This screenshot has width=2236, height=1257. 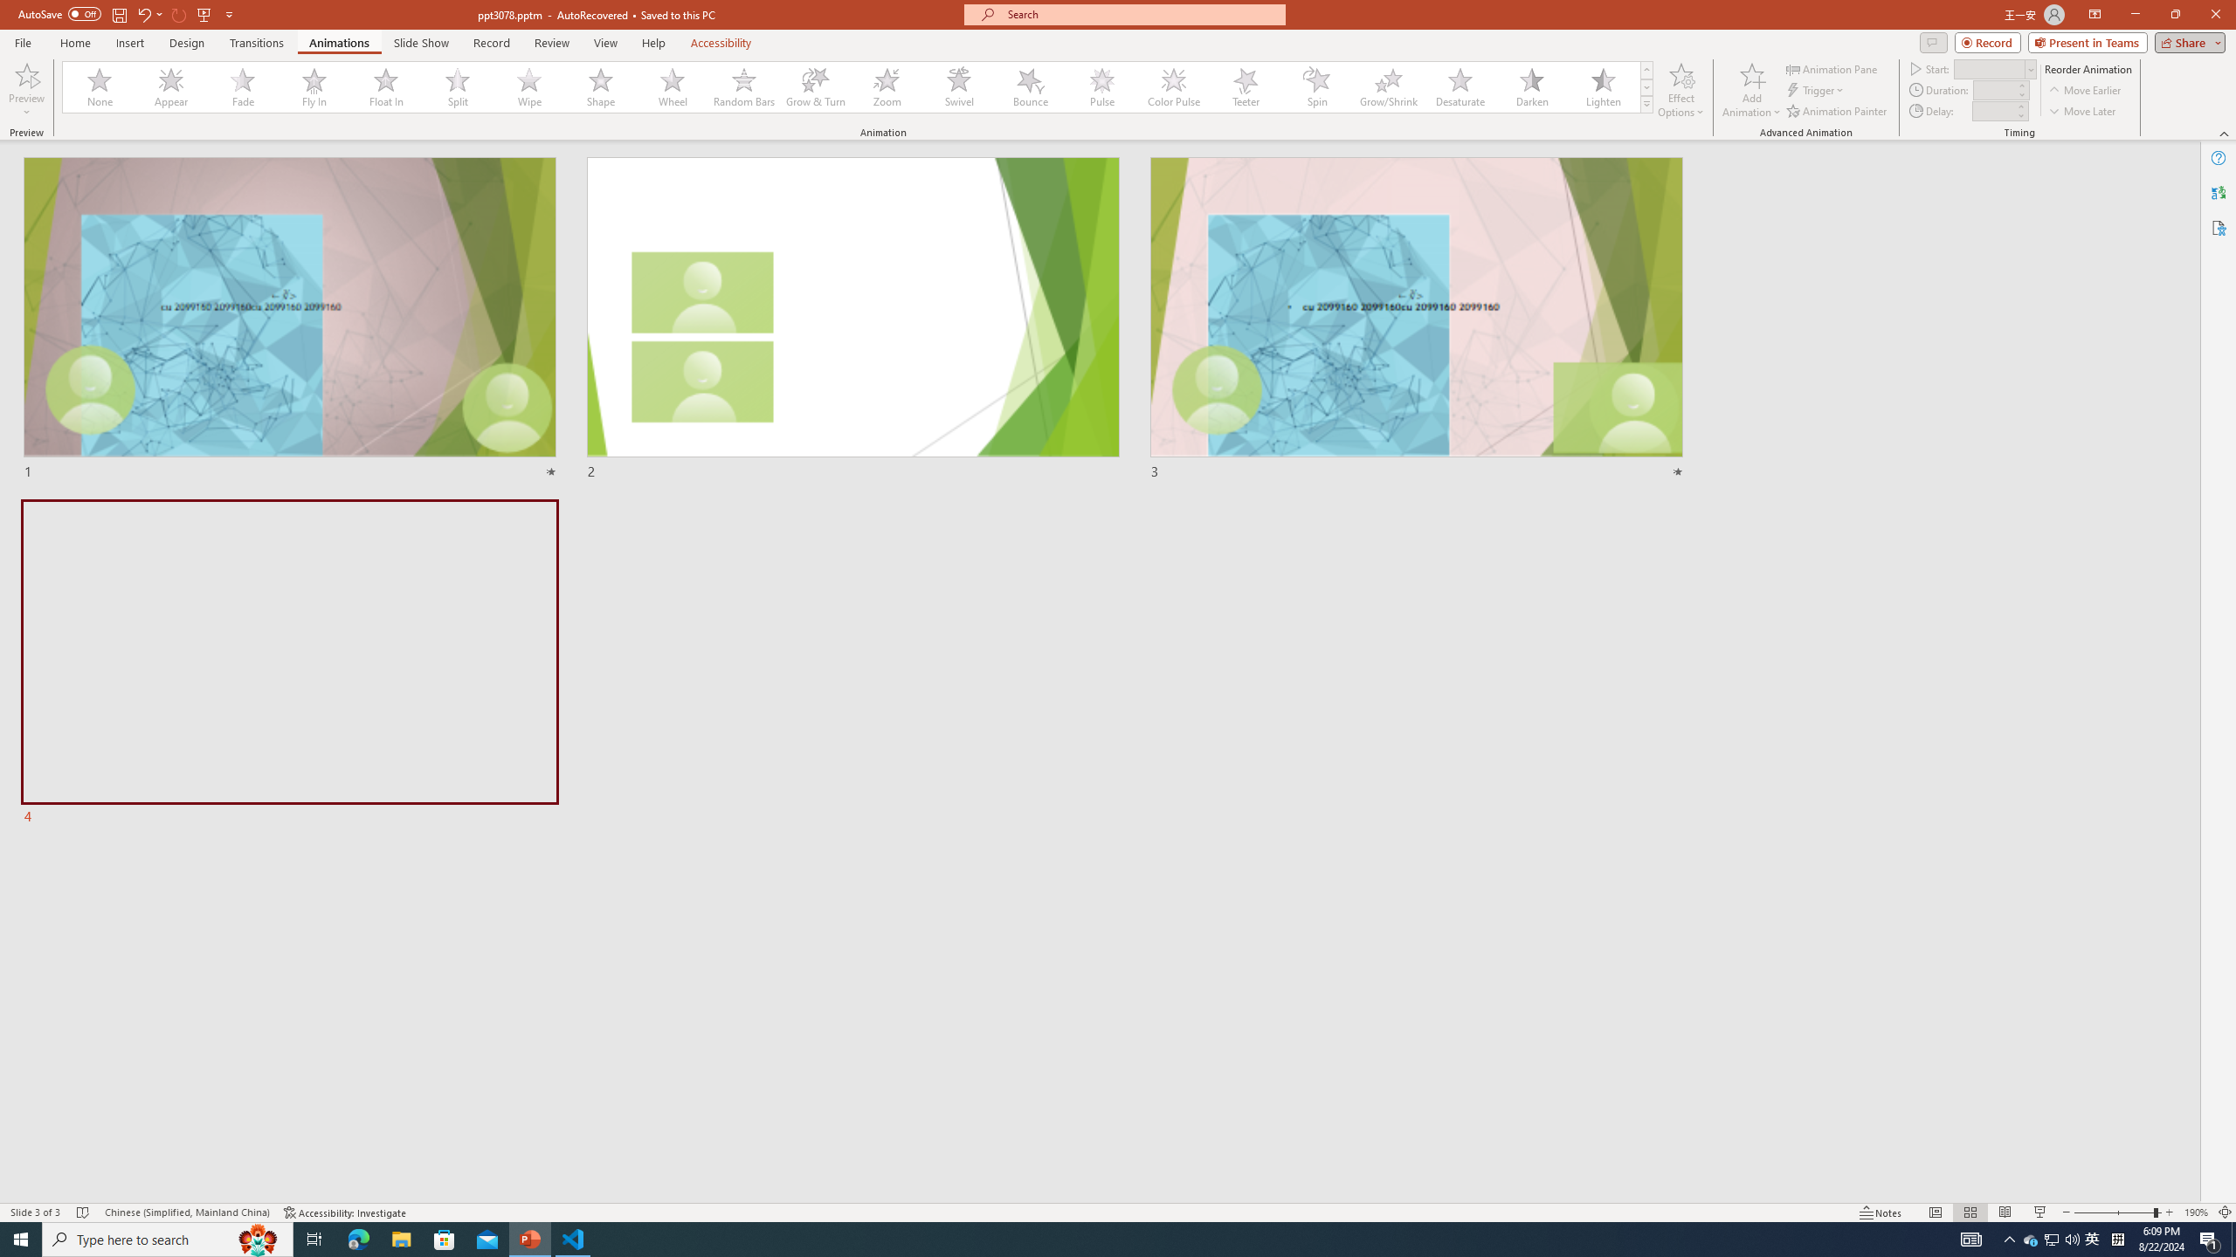 I want to click on Grow/Shrink, so click(x=1388, y=87).